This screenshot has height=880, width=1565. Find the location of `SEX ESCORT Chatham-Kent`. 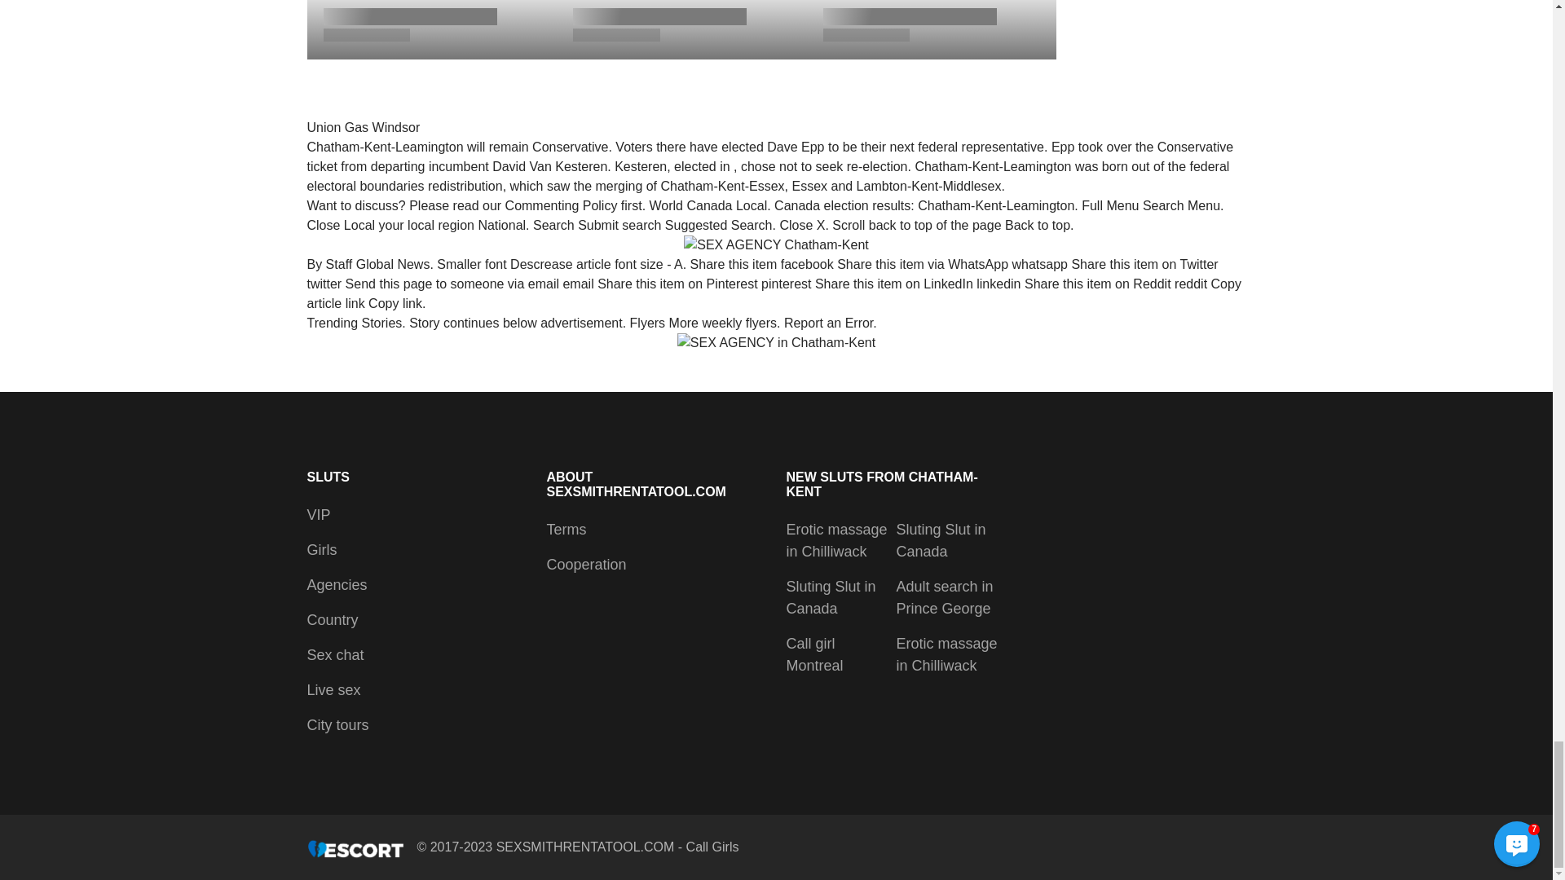

SEX ESCORT Chatham-Kent is located at coordinates (776, 245).